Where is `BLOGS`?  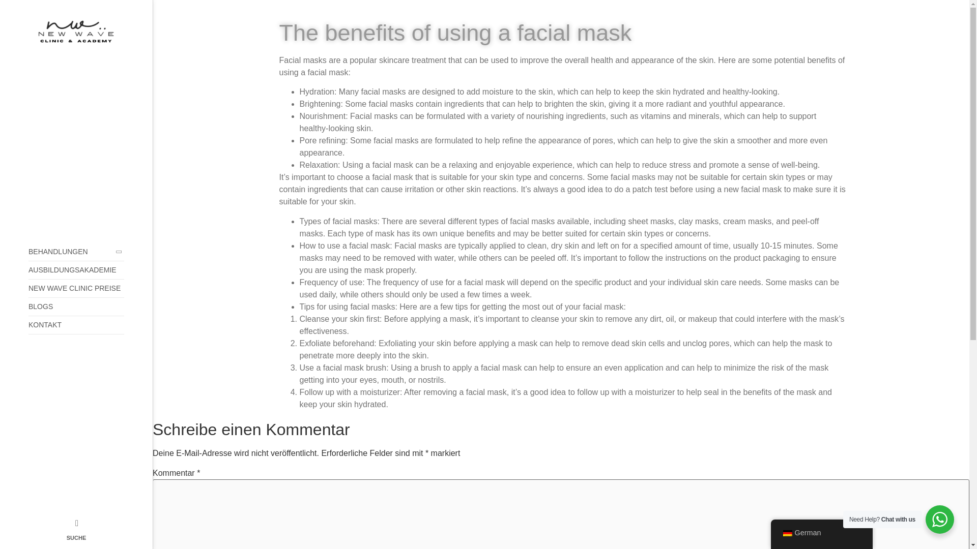
BLOGS is located at coordinates (76, 307).